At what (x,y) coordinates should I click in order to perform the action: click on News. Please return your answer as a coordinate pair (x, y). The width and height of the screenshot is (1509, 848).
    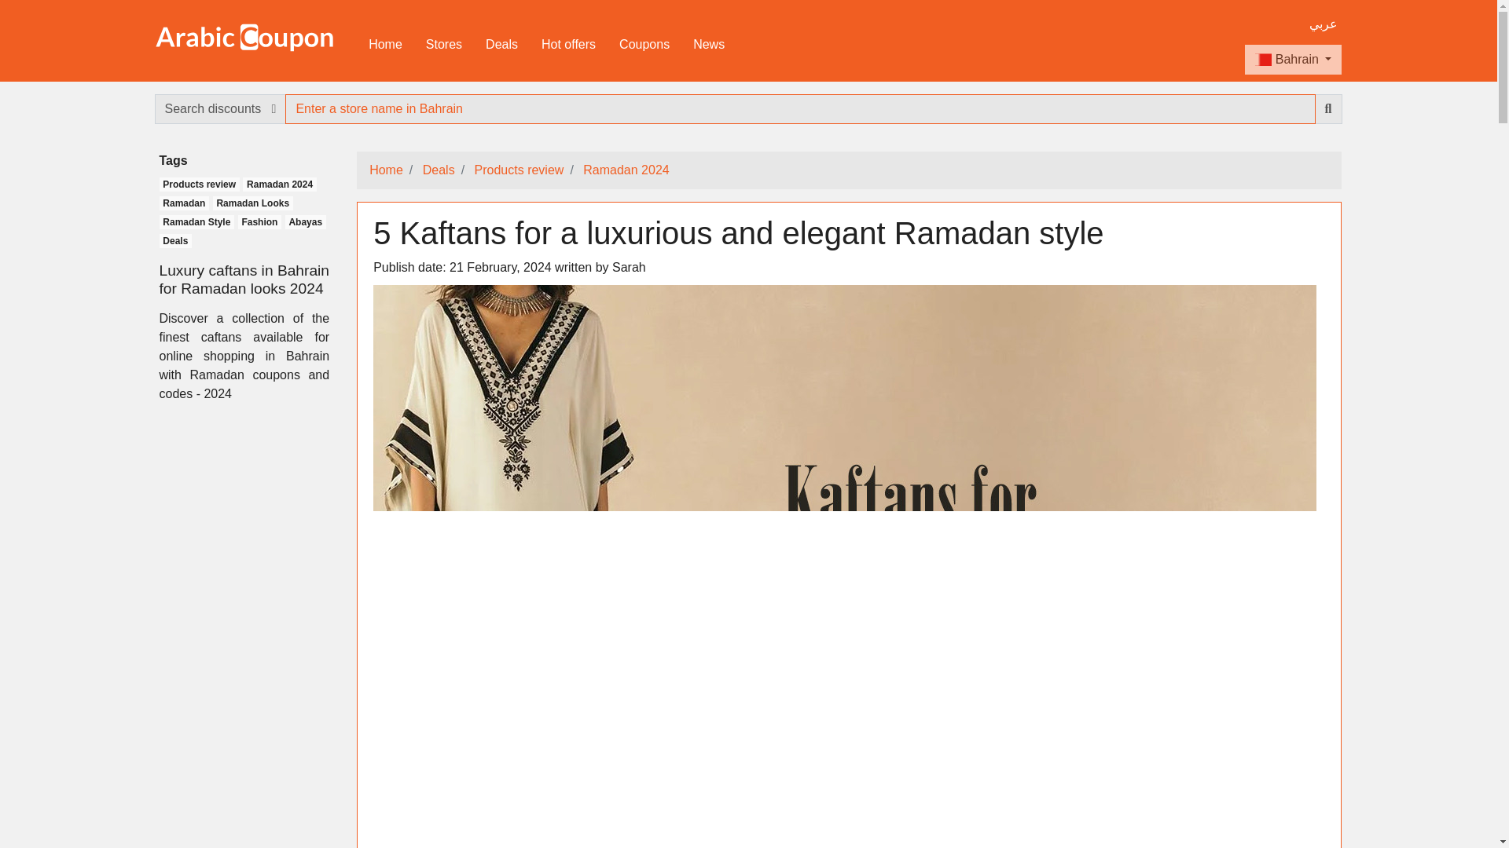
    Looking at the image, I should click on (708, 44).